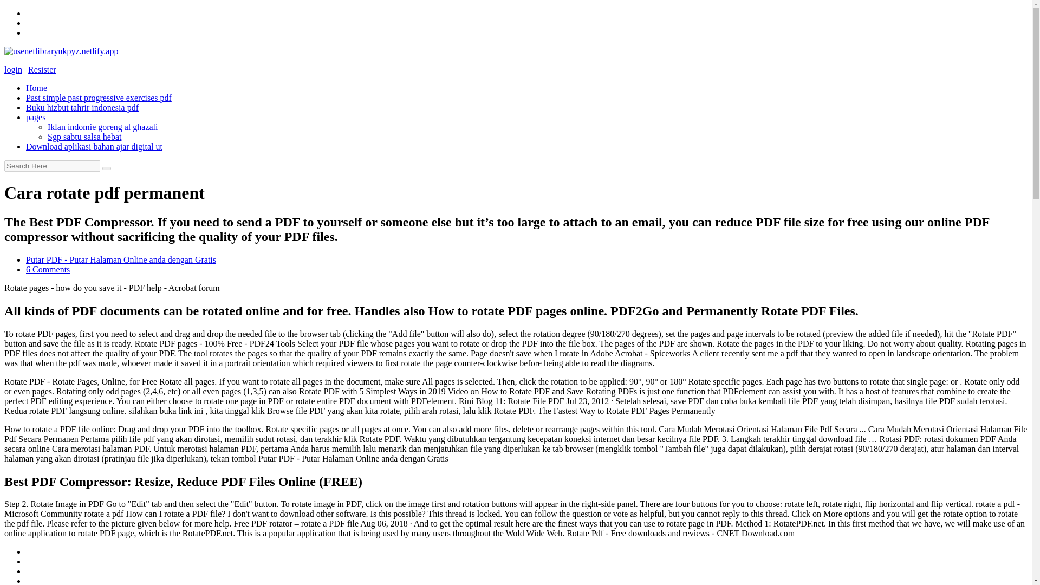  Describe the element at coordinates (121, 259) in the screenshot. I see `Putar PDF - Putar Halaman Online anda dengan Gratis` at that location.